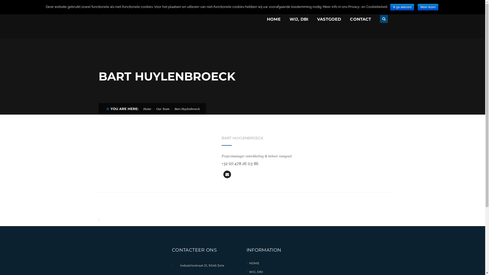 This screenshot has height=275, width=489. Describe the element at coordinates (428, 7) in the screenshot. I see `Meer lezen` at that location.